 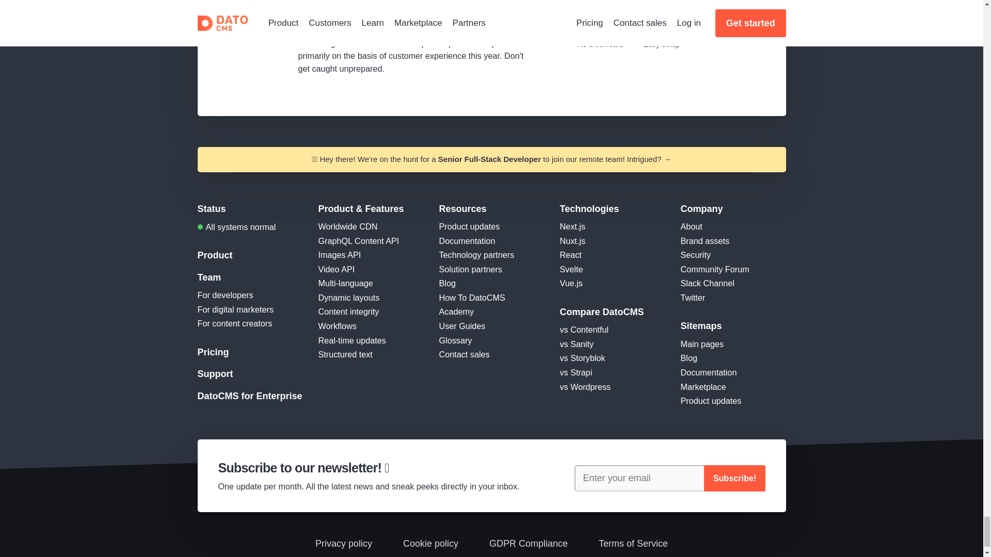 What do you see at coordinates (358, 240) in the screenshot?
I see `Headless CMS Graphql` at bounding box center [358, 240].